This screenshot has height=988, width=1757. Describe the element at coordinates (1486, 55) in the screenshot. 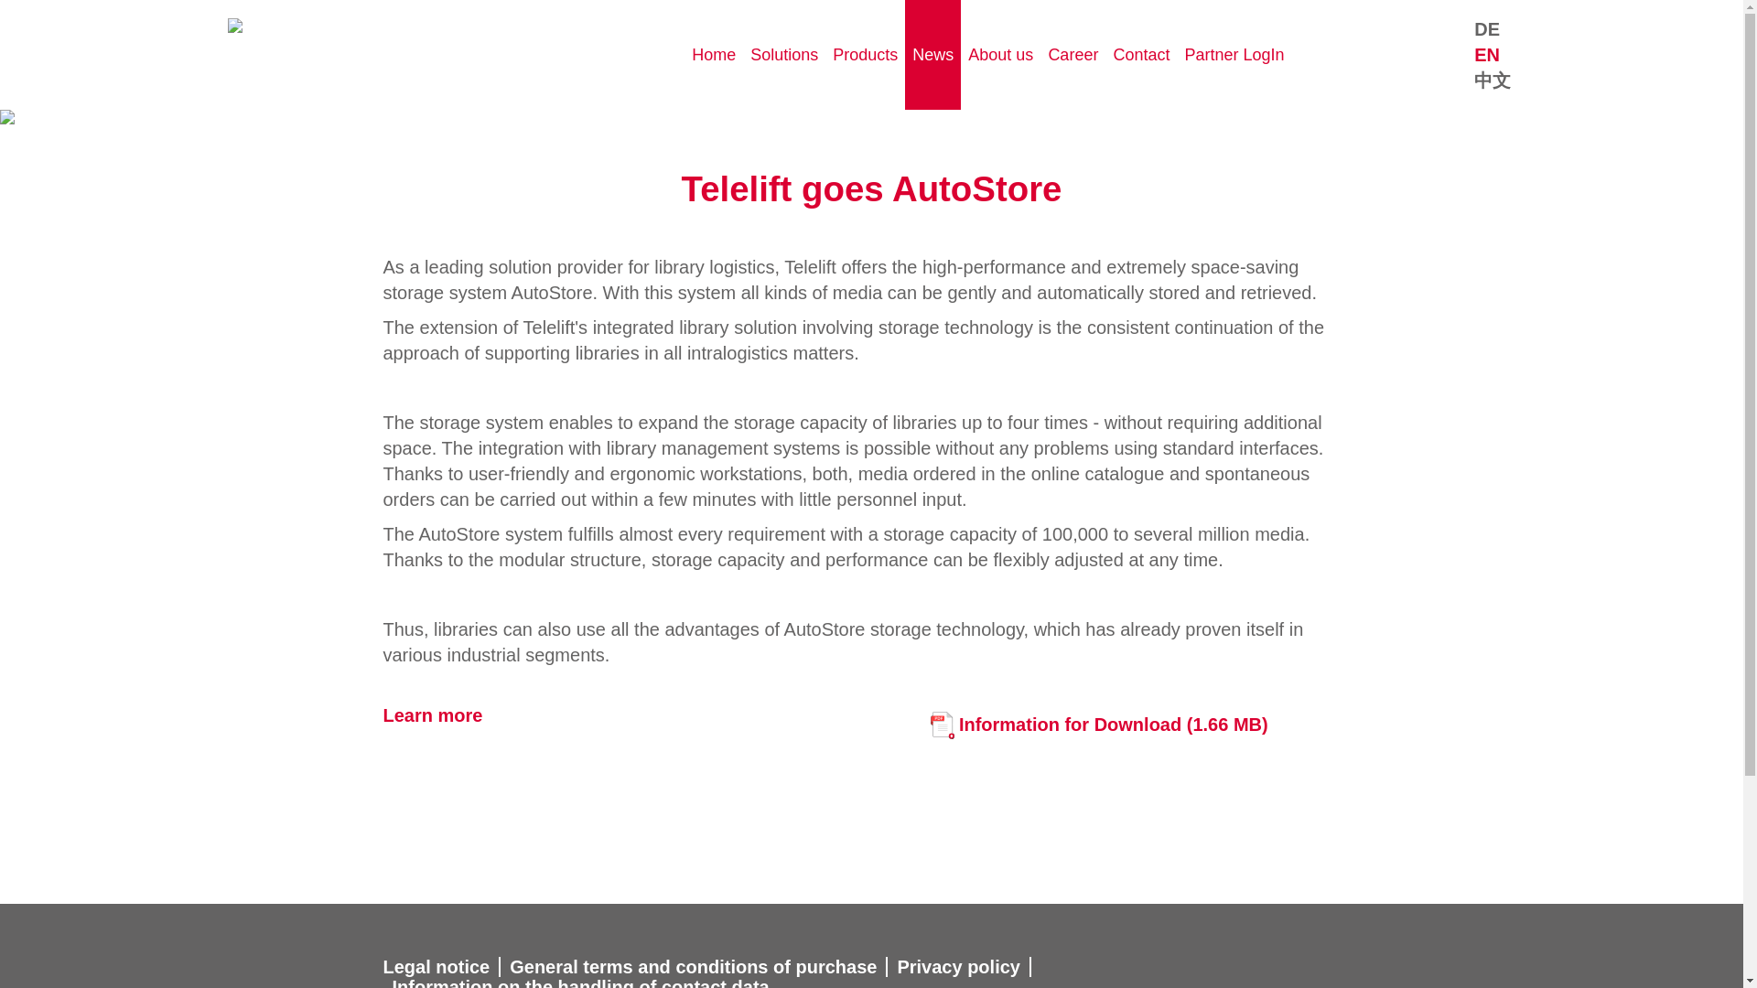

I see `EN` at that location.